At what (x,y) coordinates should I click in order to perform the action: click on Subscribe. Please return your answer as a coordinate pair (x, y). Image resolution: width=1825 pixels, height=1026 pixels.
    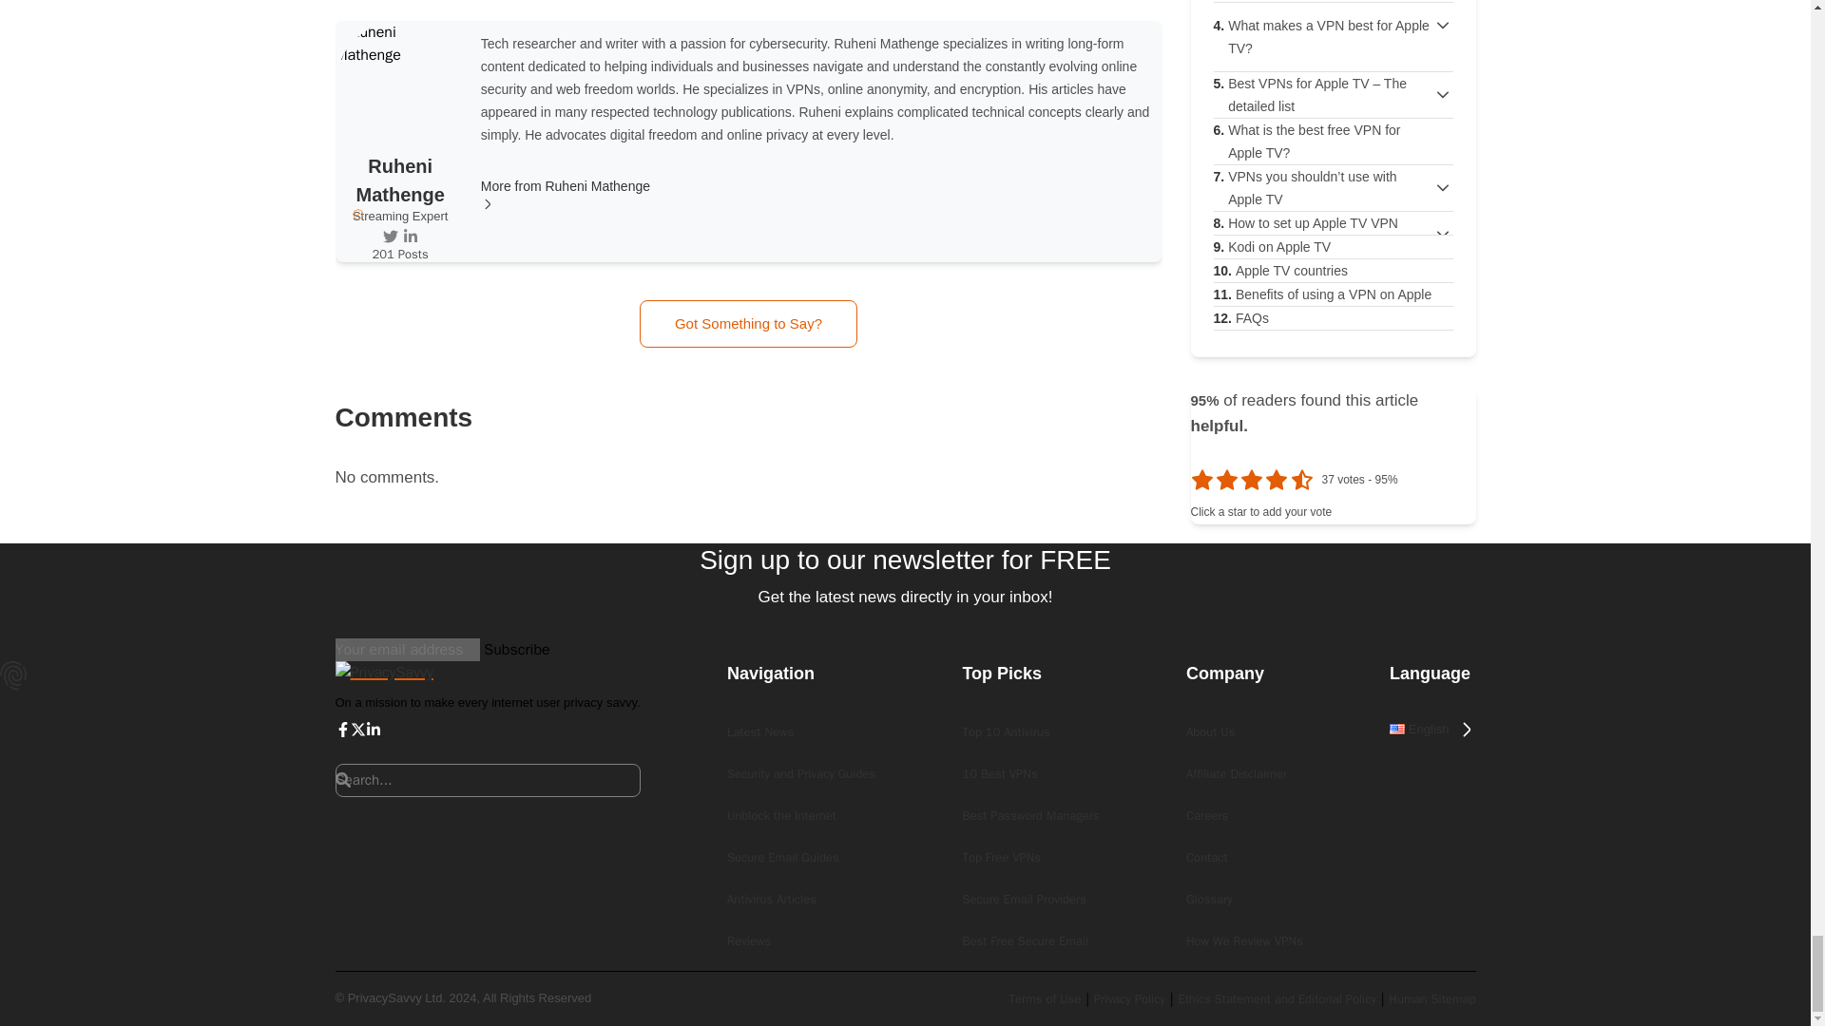
    Looking at the image, I should click on (515, 649).